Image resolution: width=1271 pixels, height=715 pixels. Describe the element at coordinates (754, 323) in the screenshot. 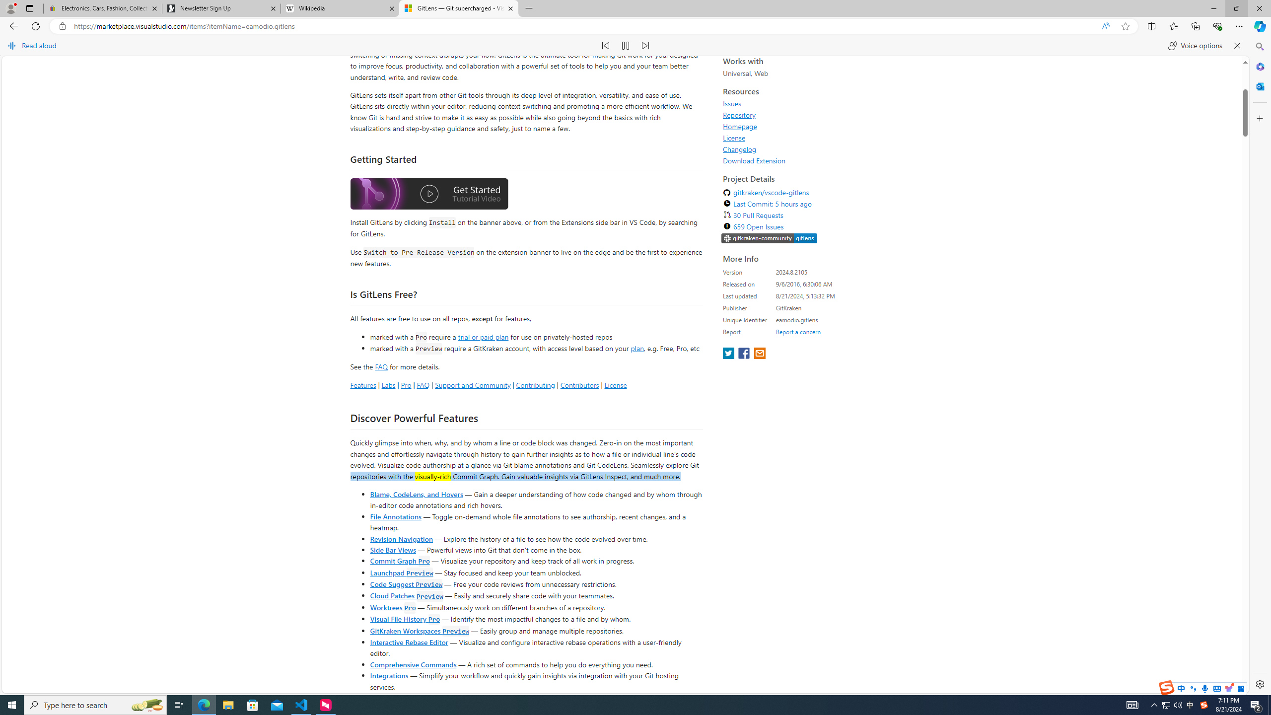

I see `Download Extension` at that location.